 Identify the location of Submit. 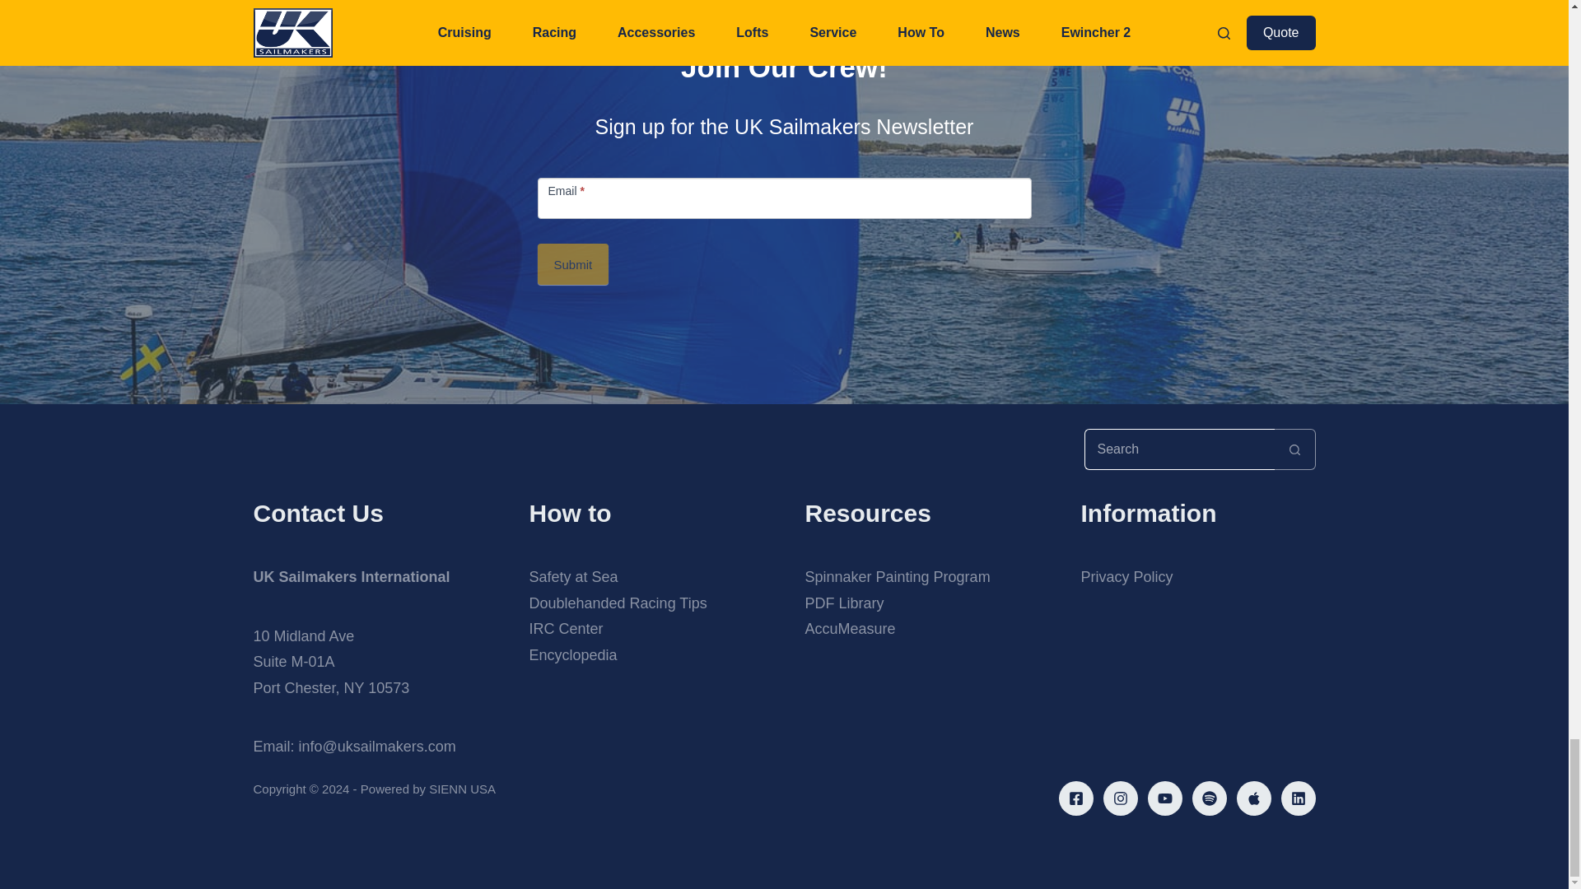
(844, 603).